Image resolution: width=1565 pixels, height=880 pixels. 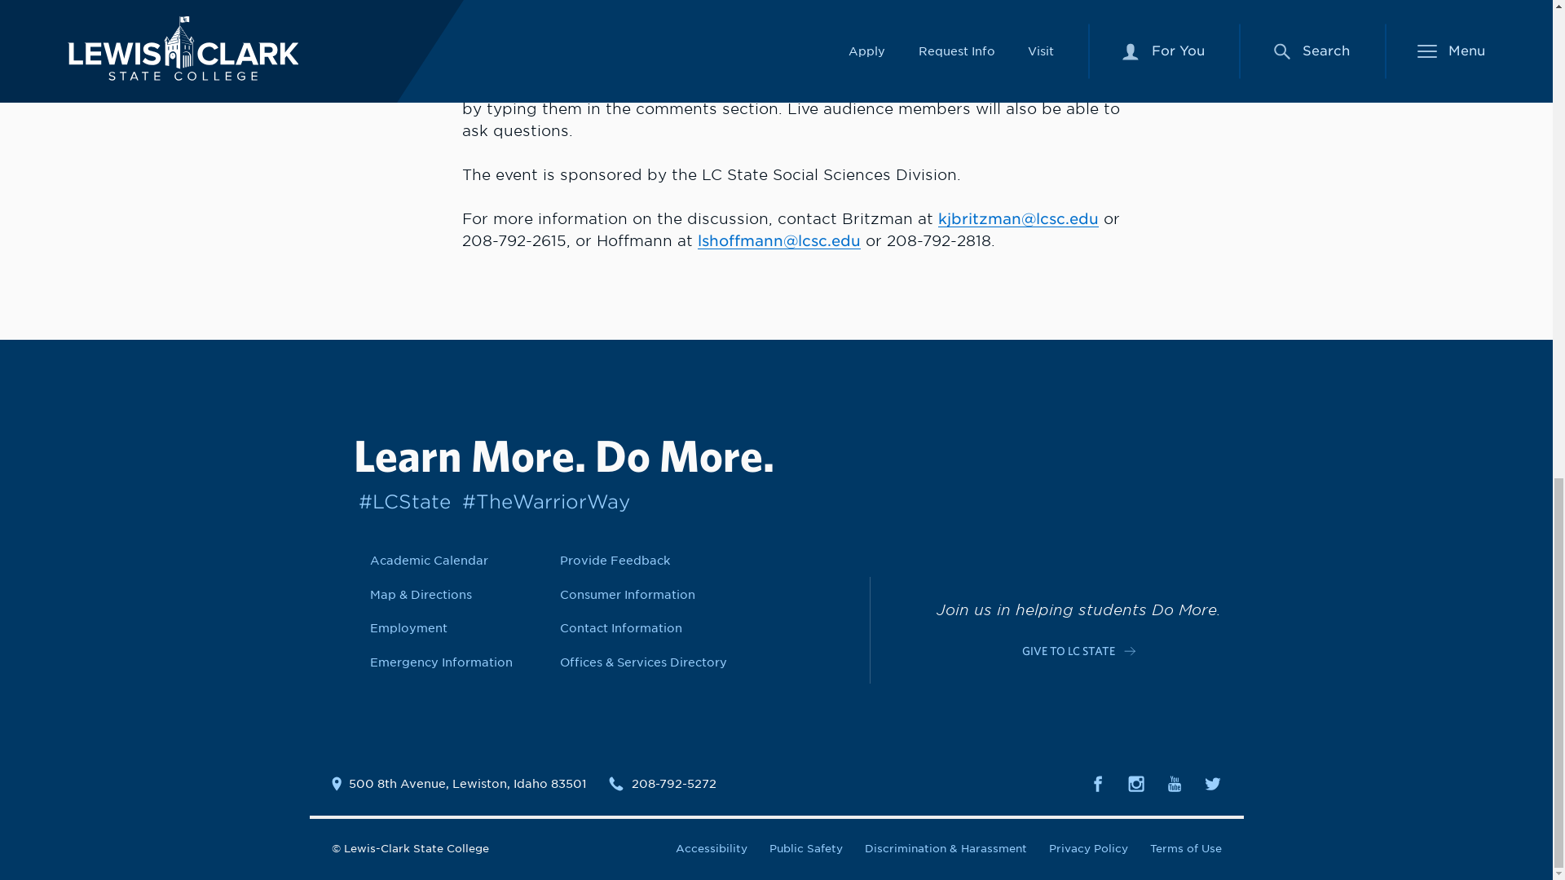 I want to click on youtube--solid, so click(x=1174, y=784).